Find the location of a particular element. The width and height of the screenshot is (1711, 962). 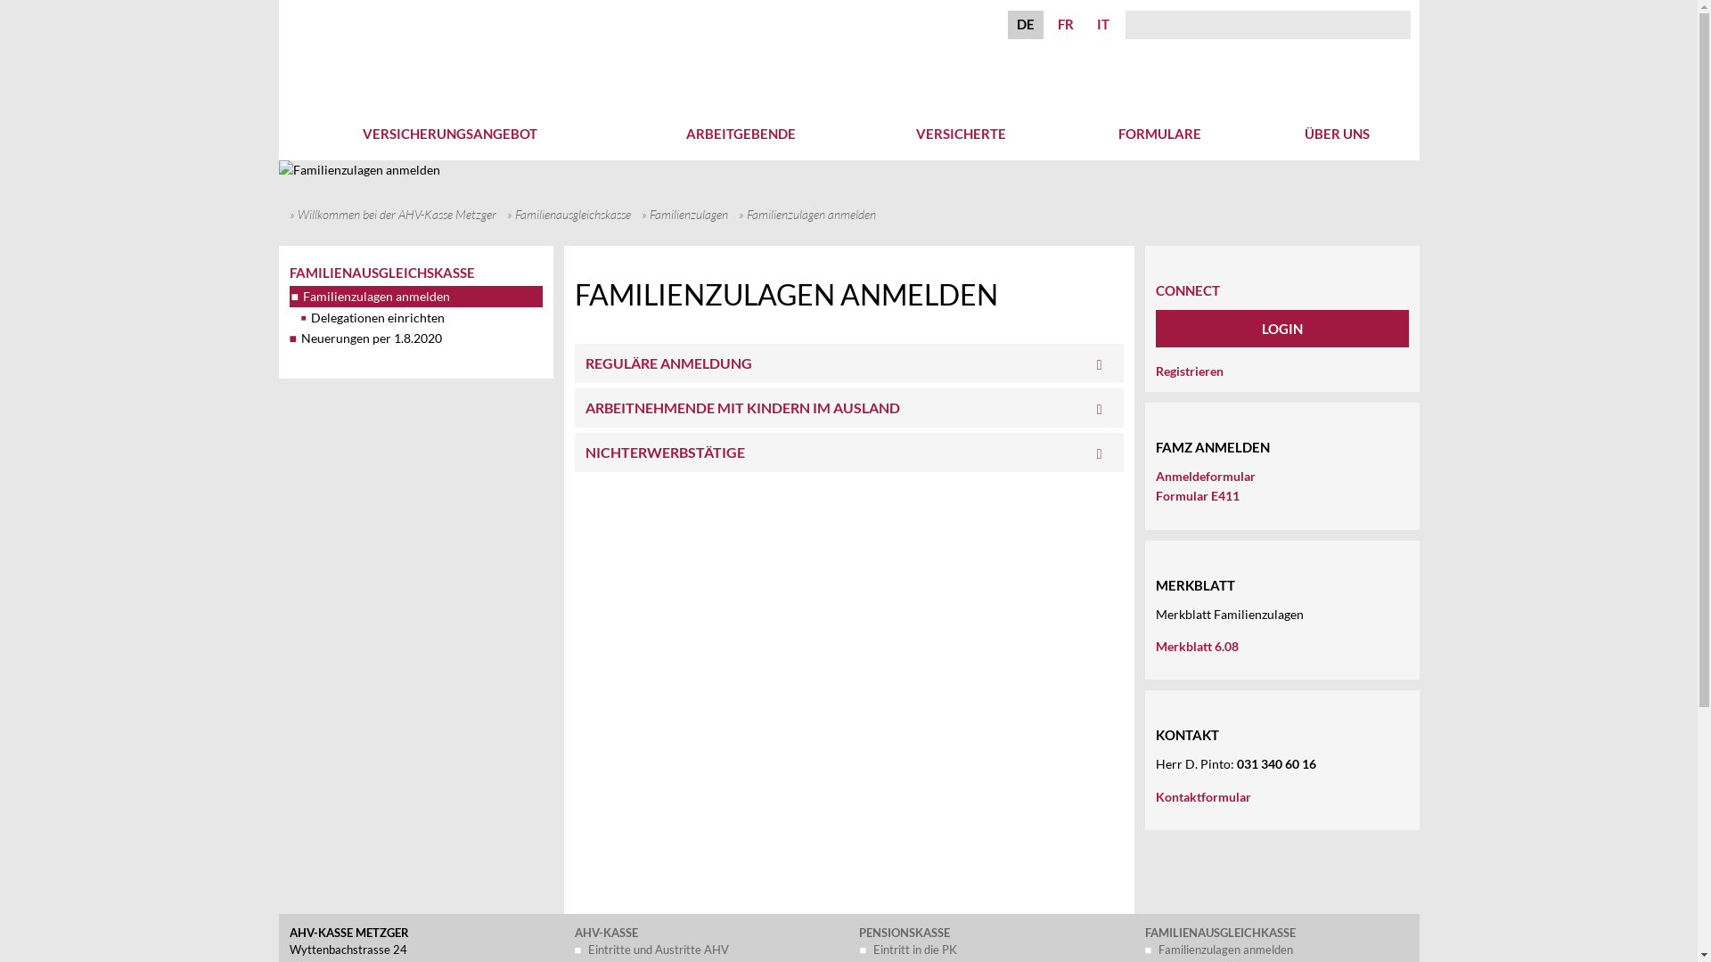

FR is located at coordinates (1066, 24).